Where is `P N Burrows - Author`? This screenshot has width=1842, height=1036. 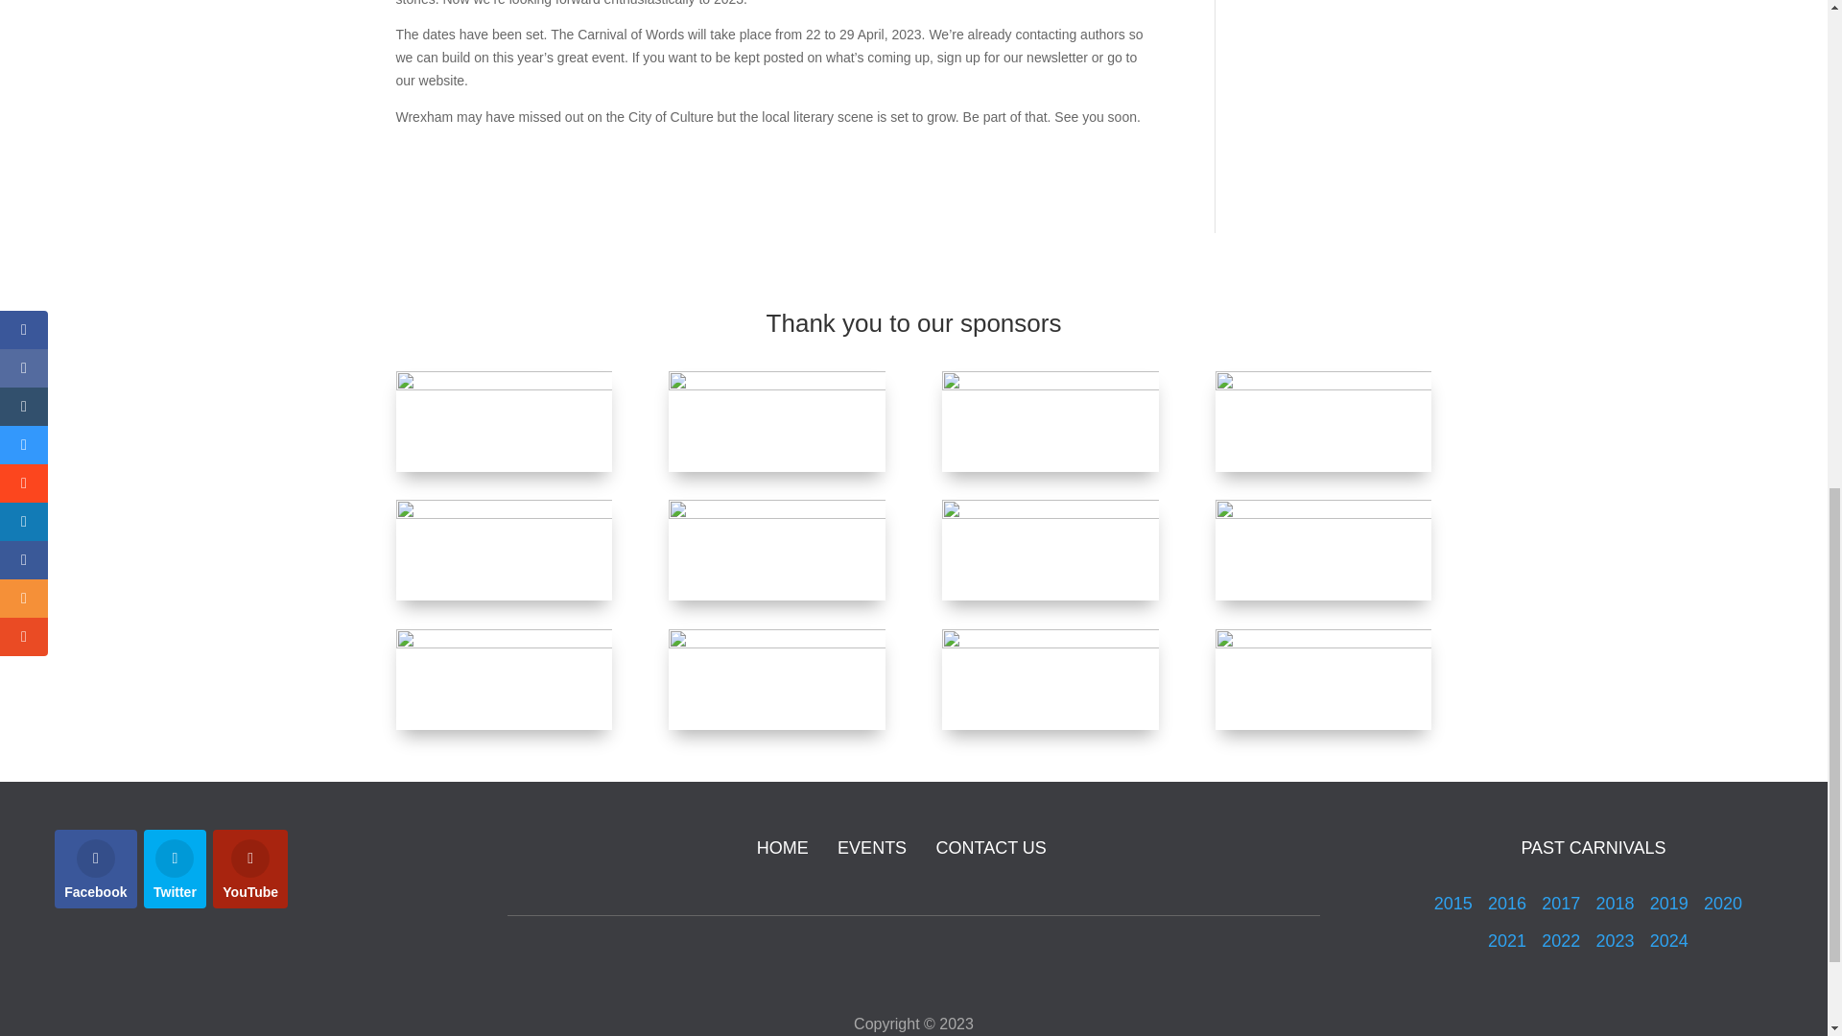 P N Burrows - Author is located at coordinates (775, 421).